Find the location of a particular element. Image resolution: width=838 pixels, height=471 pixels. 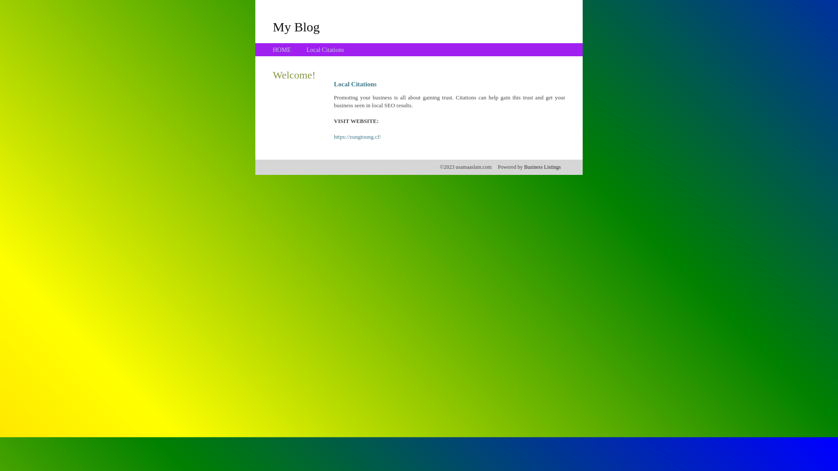

HOME is located at coordinates (282, 50).